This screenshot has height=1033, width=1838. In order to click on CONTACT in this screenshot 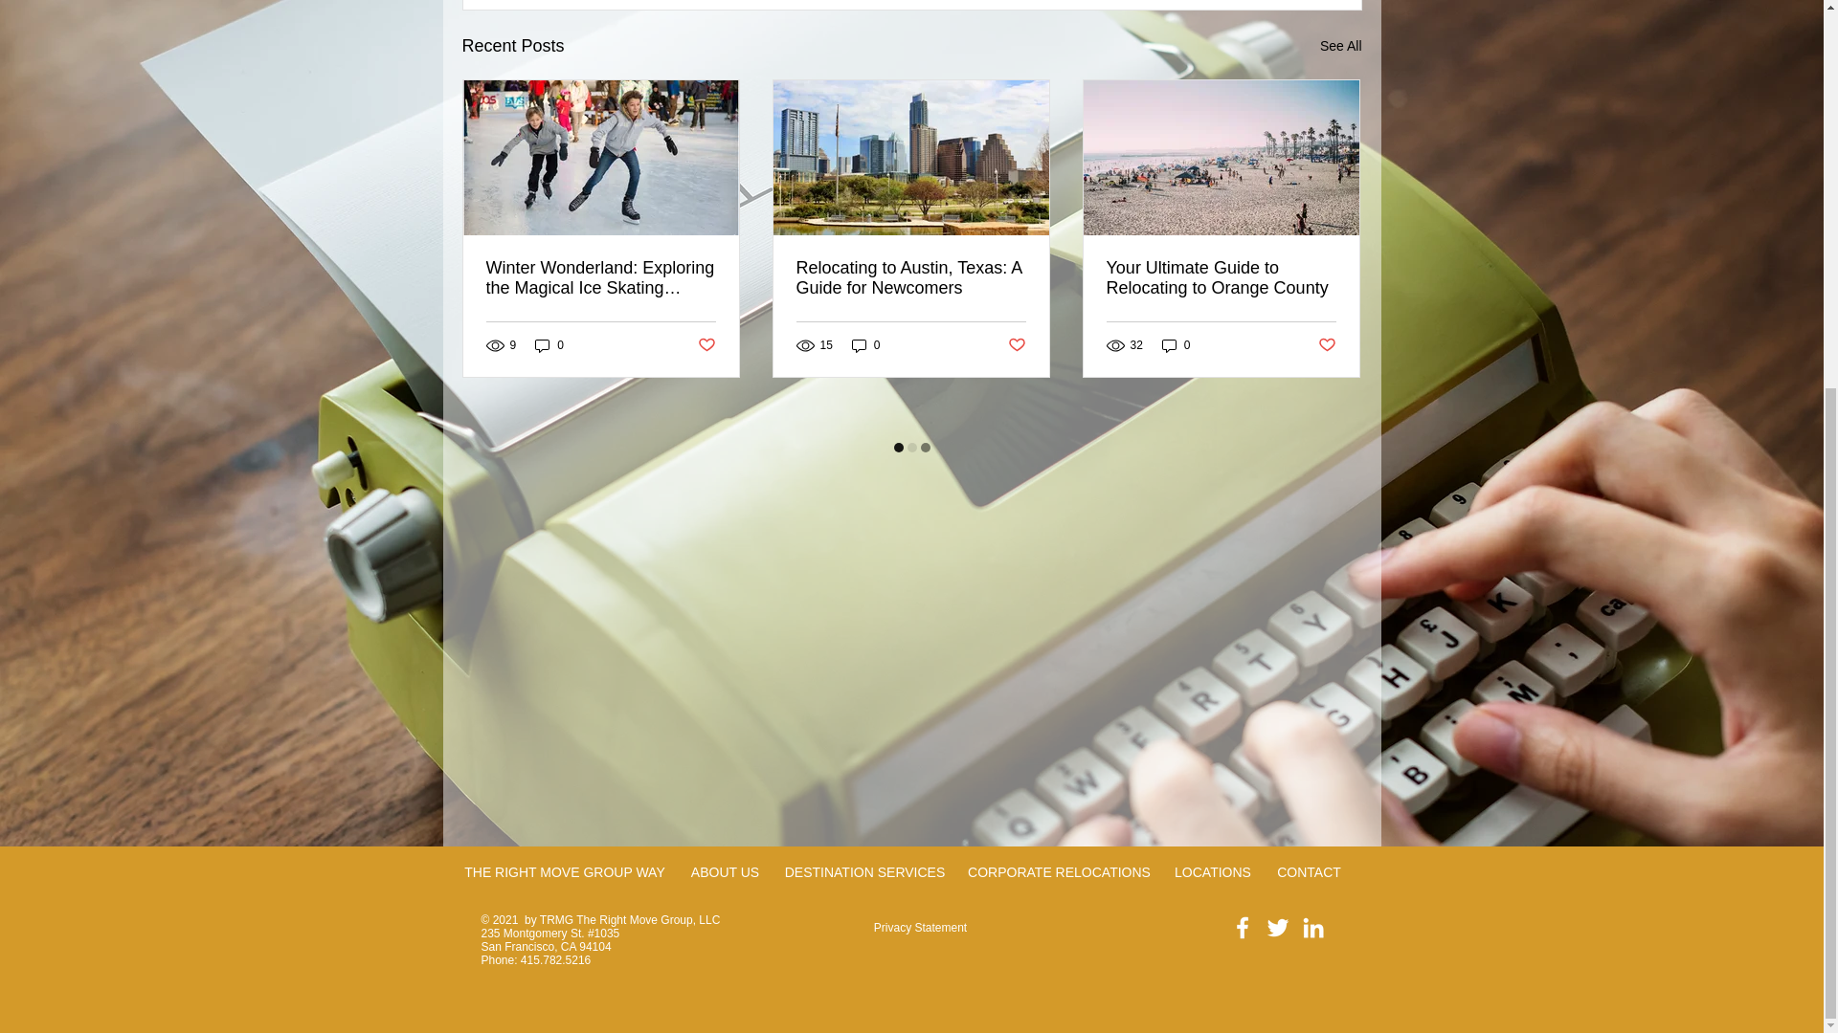, I will do `click(1308, 872)`.